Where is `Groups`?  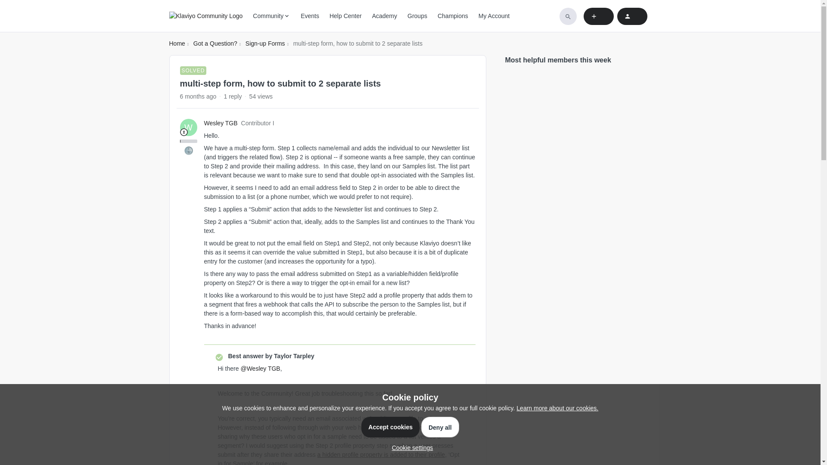
Groups is located at coordinates (417, 16).